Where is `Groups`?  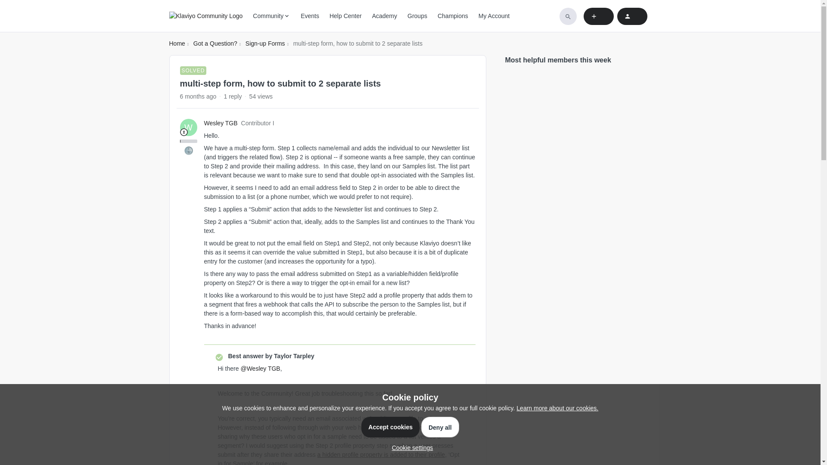
Groups is located at coordinates (417, 16).